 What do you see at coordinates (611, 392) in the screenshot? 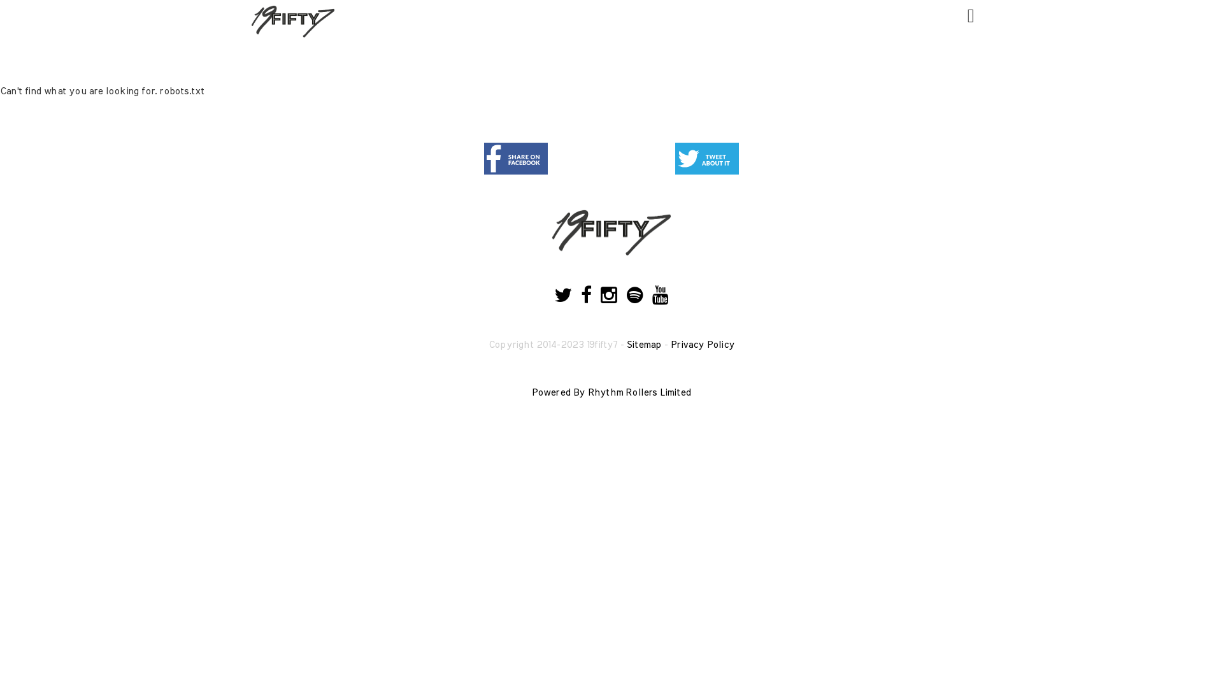
I see `Powered By Rhythm Rollers Limited` at bounding box center [611, 392].